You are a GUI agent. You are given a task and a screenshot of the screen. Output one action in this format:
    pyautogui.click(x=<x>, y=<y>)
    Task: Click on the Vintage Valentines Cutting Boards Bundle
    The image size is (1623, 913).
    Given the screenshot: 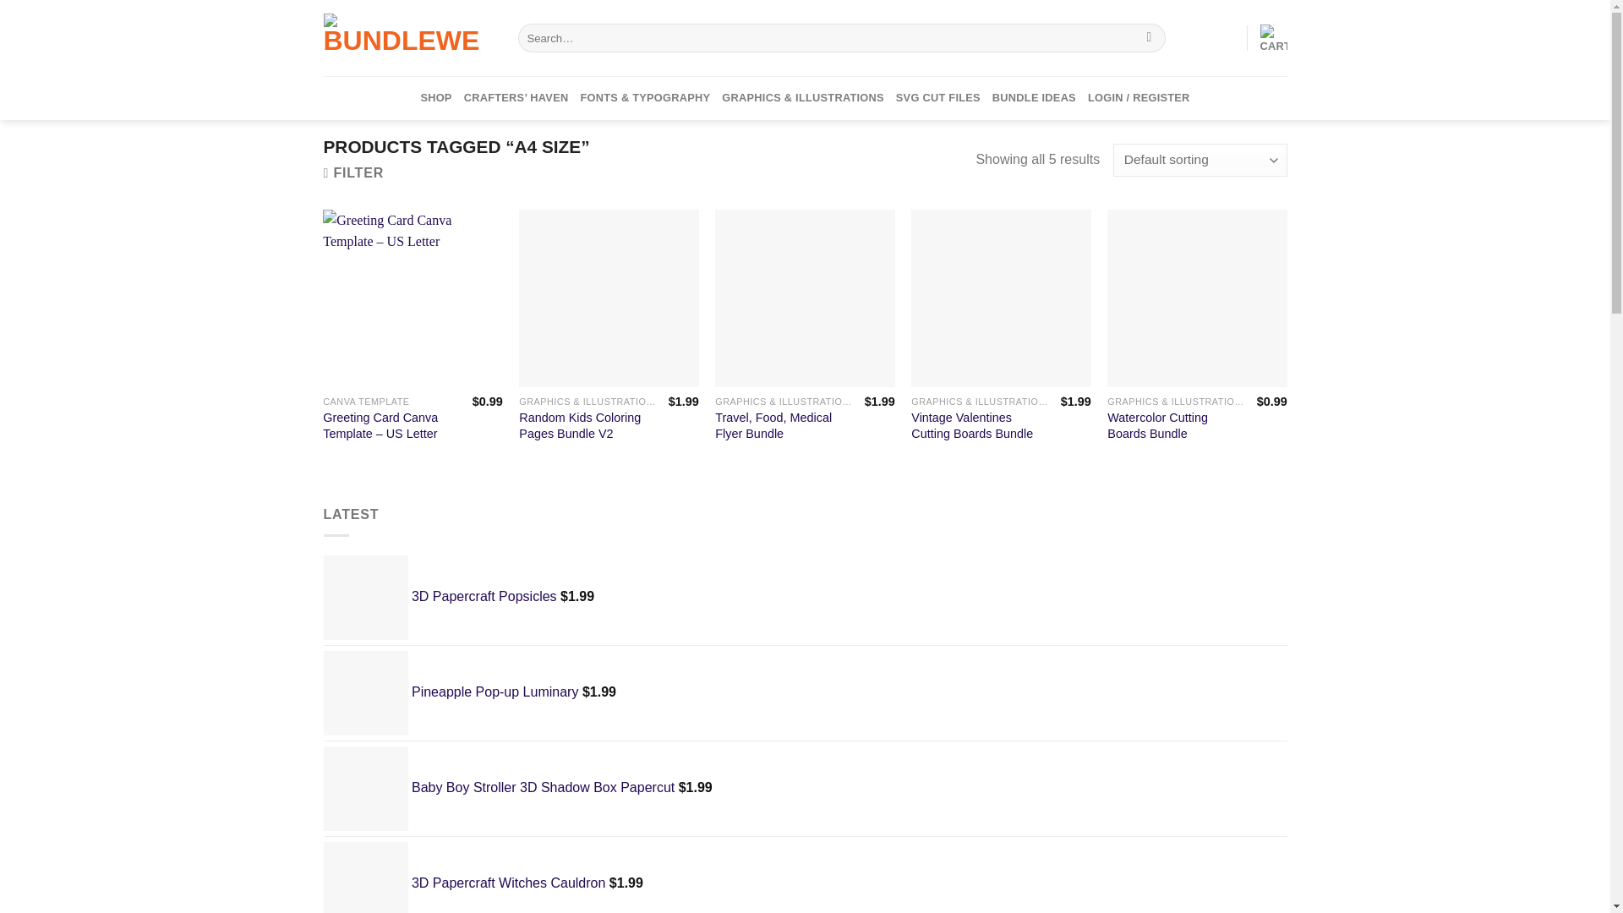 What is the action you would take?
    pyautogui.click(x=1001, y=298)
    